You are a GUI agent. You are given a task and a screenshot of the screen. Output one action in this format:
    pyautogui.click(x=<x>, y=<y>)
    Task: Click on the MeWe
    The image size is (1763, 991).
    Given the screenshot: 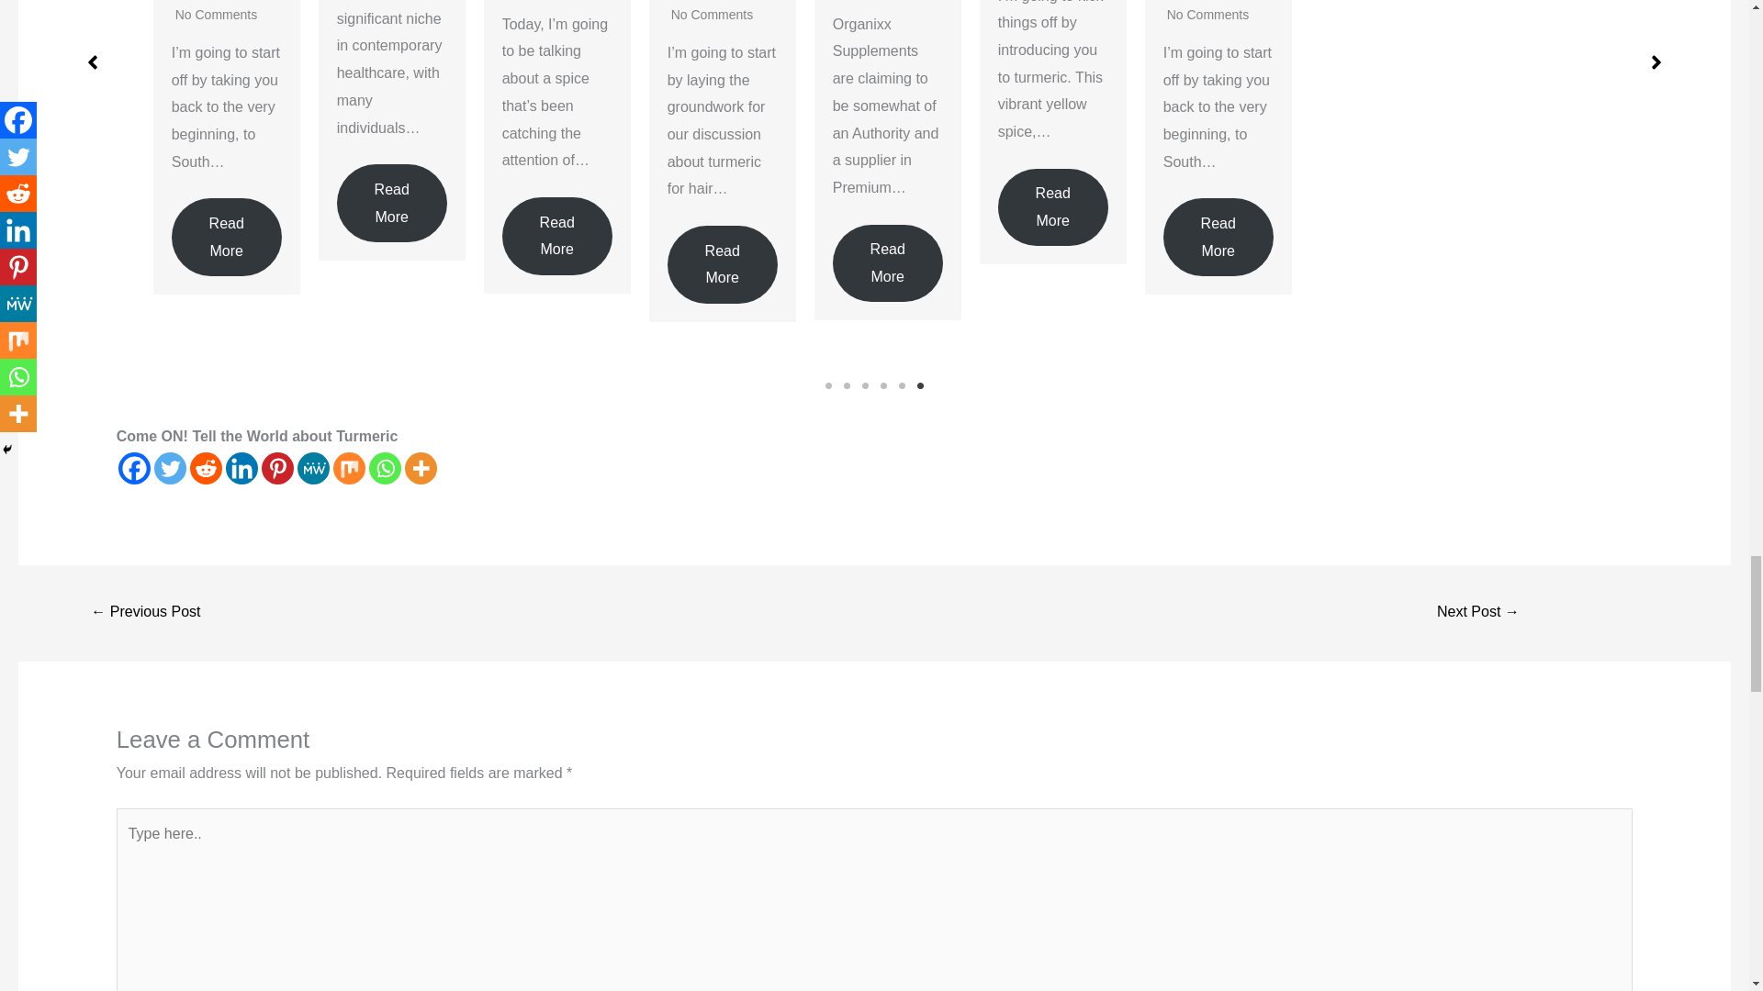 What is the action you would take?
    pyautogui.click(x=314, y=468)
    